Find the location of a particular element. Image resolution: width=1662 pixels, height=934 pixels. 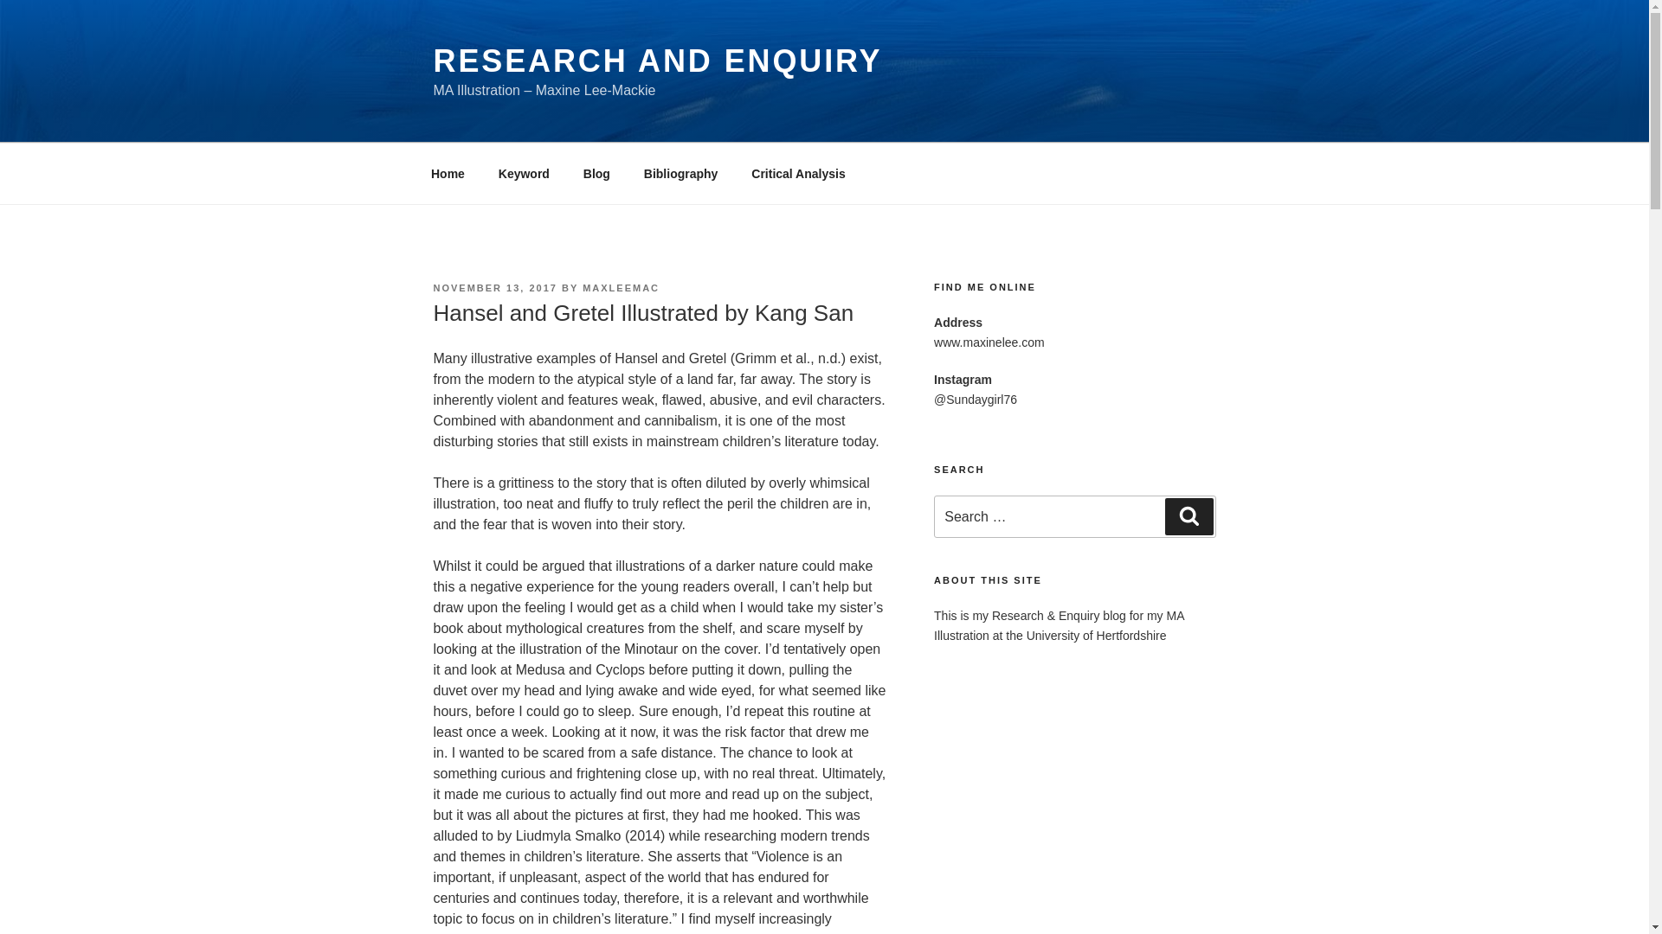

RESEARCH AND ENQUIRY is located at coordinates (657, 61).